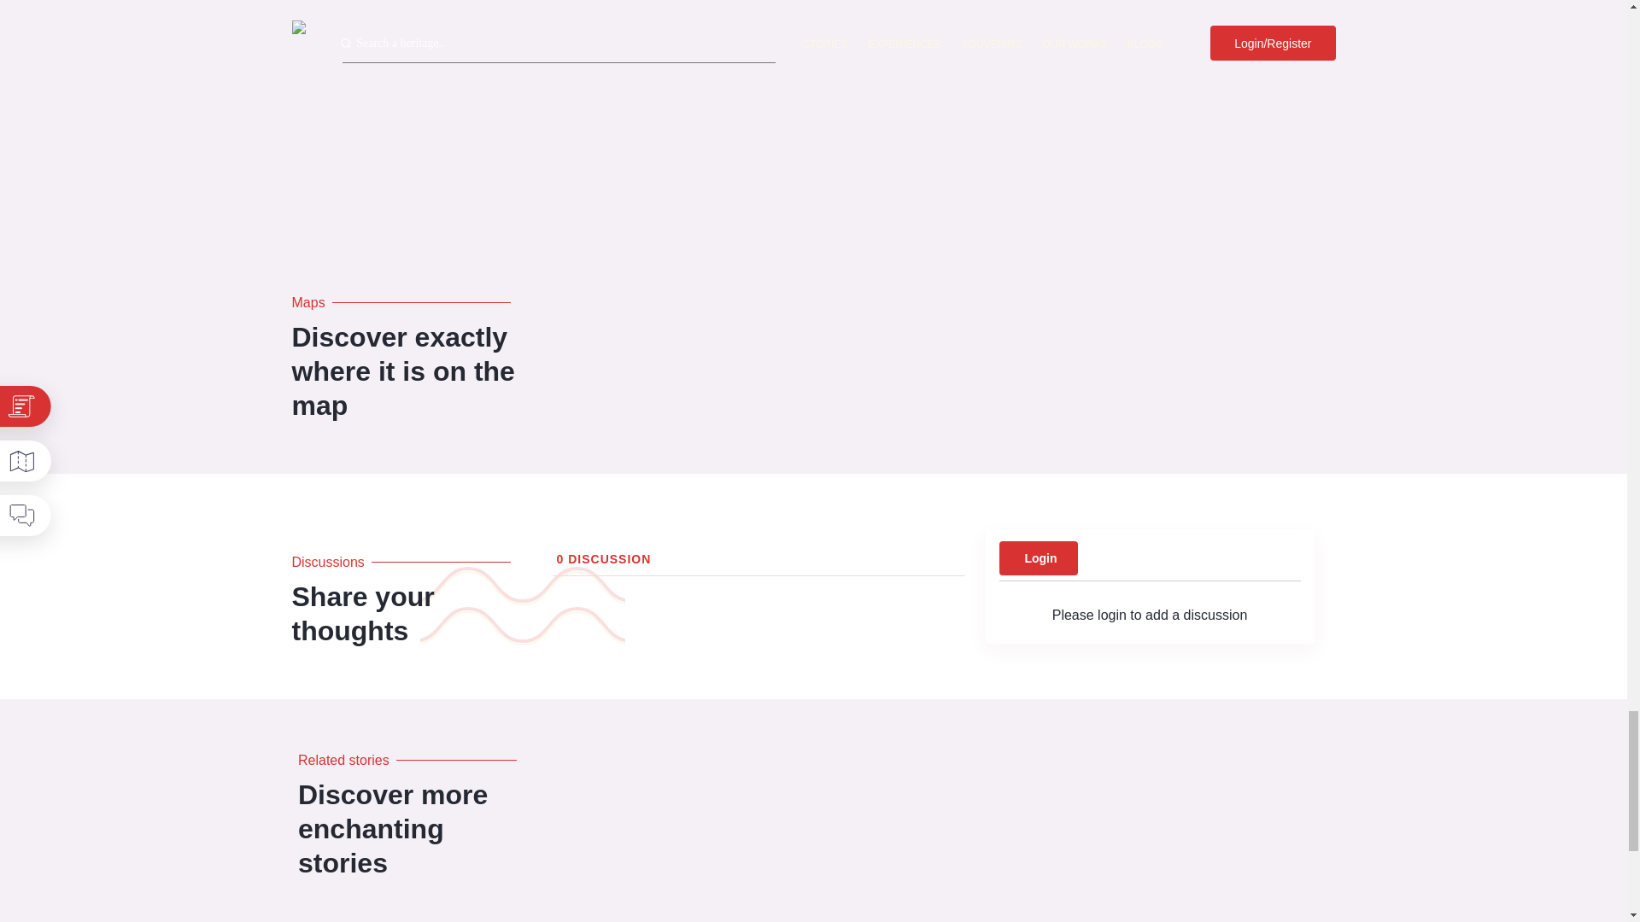 The width and height of the screenshot is (1640, 922). Describe the element at coordinates (1038, 557) in the screenshot. I see `Login` at that location.